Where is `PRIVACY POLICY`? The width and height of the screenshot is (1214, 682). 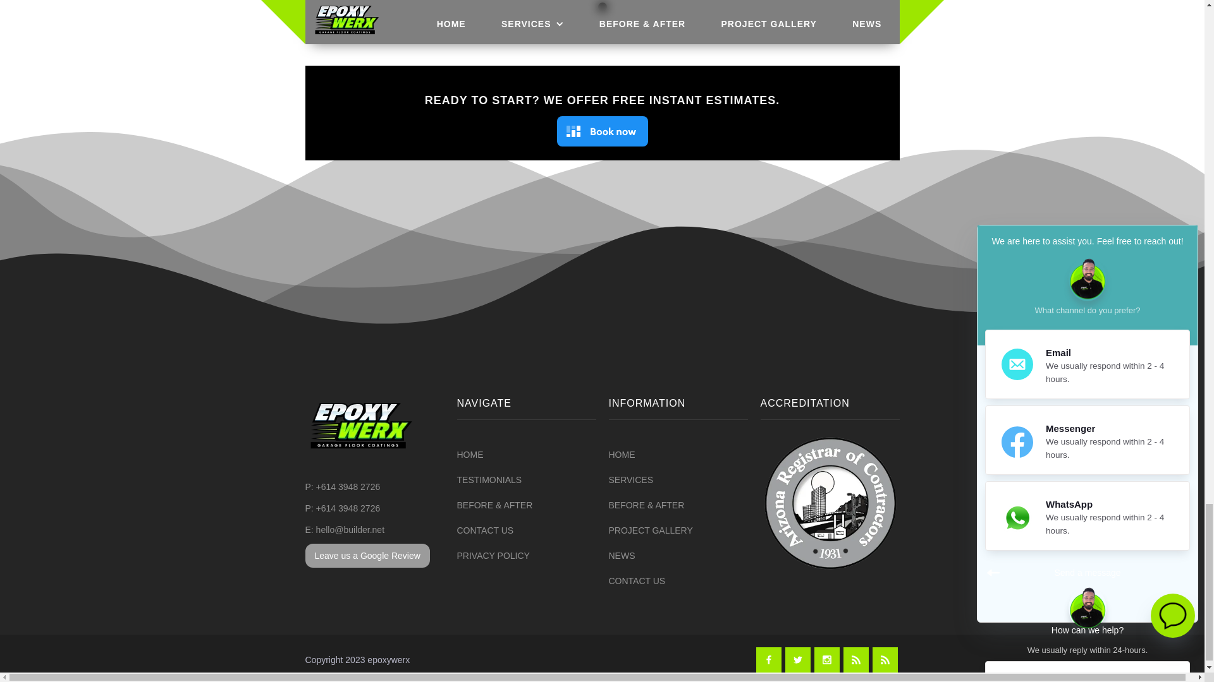 PRIVACY POLICY is located at coordinates (493, 556).